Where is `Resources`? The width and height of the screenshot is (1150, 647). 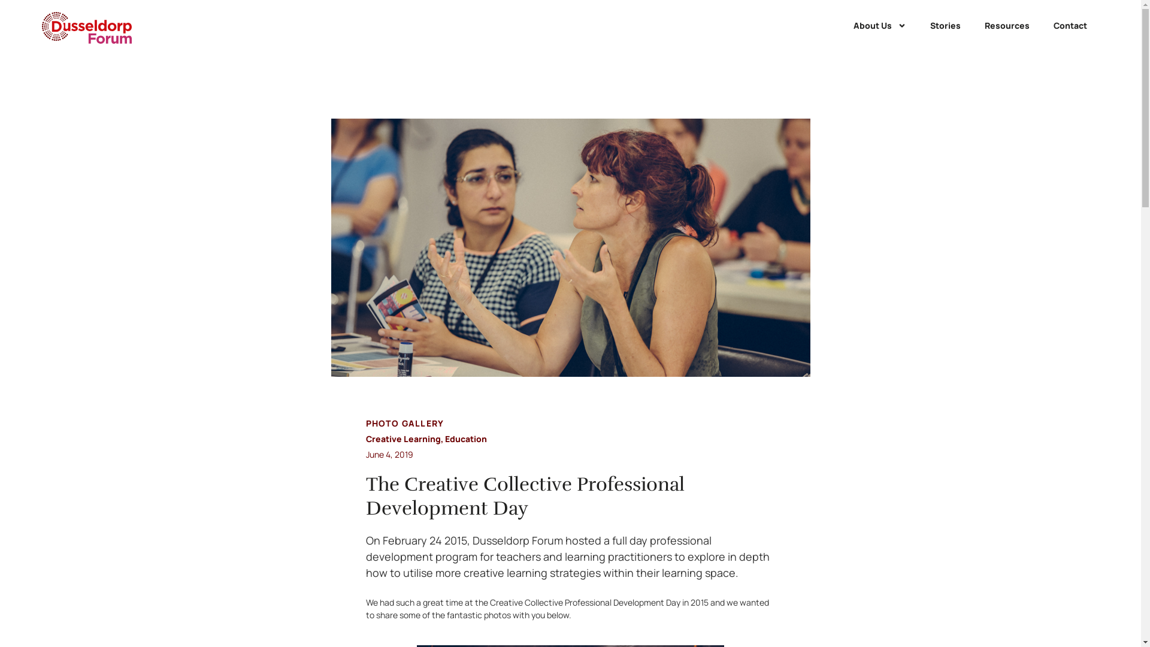 Resources is located at coordinates (1007, 26).